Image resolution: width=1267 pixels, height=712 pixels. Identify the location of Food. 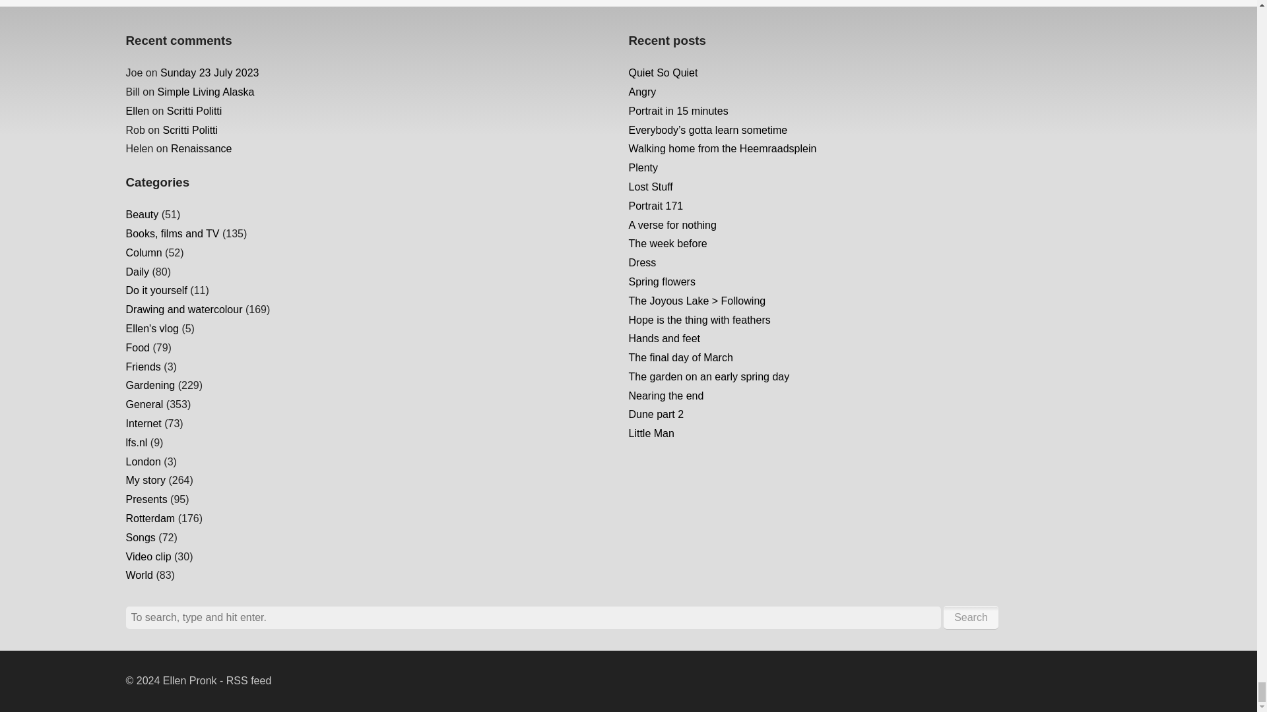
(137, 347).